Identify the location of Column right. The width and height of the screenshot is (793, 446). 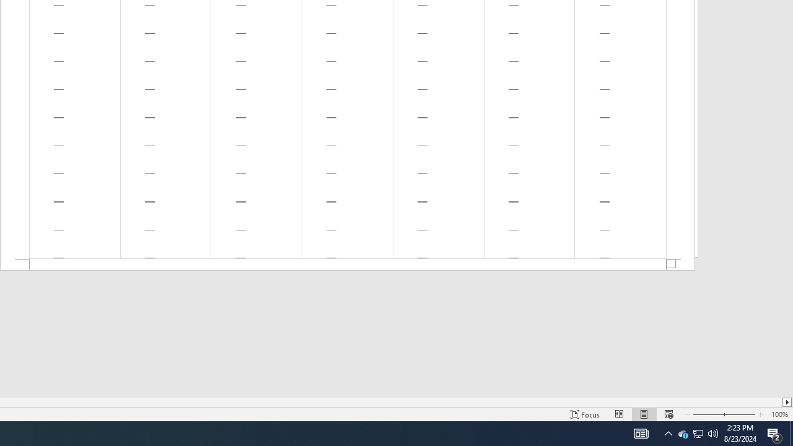
(788, 402).